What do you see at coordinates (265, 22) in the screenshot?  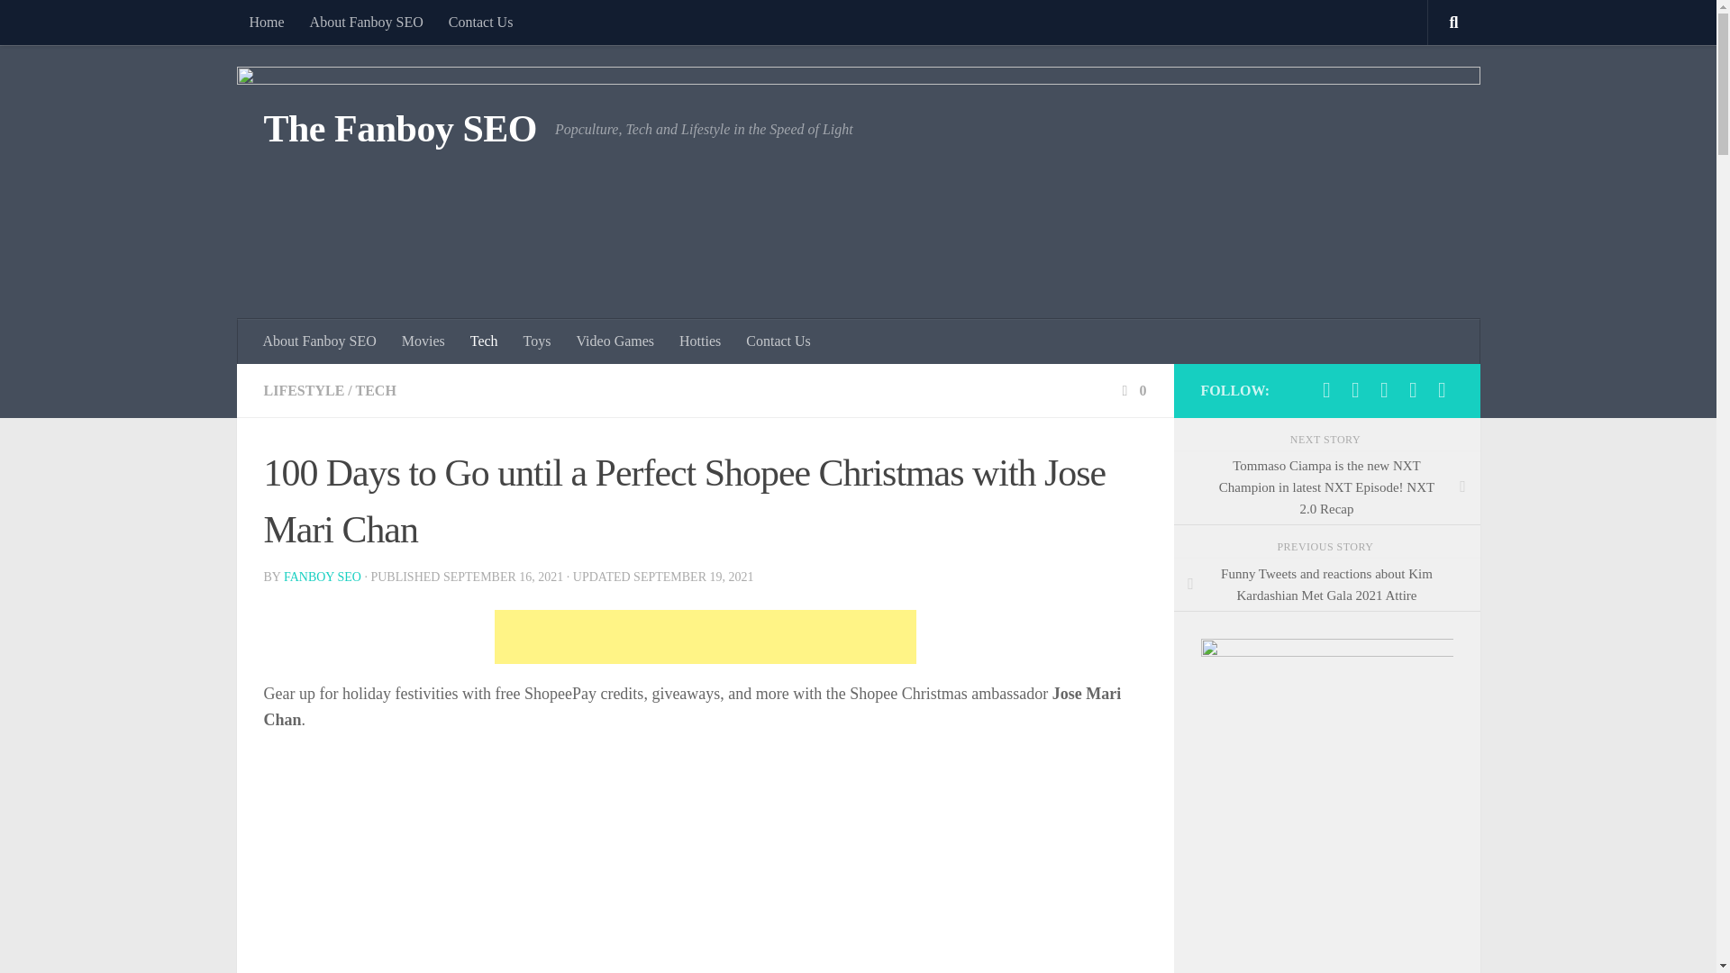 I see `Home` at bounding box center [265, 22].